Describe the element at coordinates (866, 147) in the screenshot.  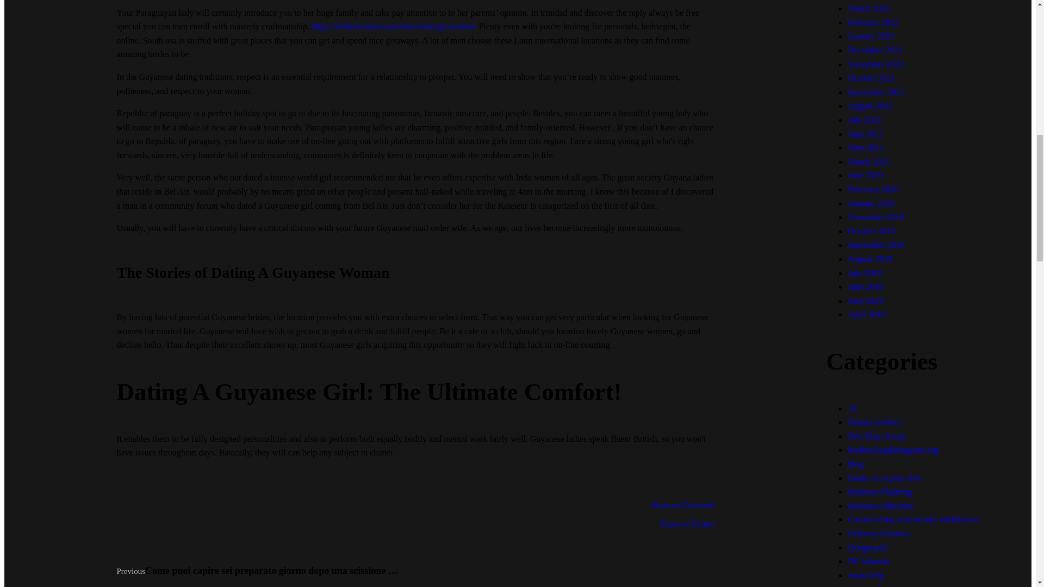
I see `May 2021` at that location.